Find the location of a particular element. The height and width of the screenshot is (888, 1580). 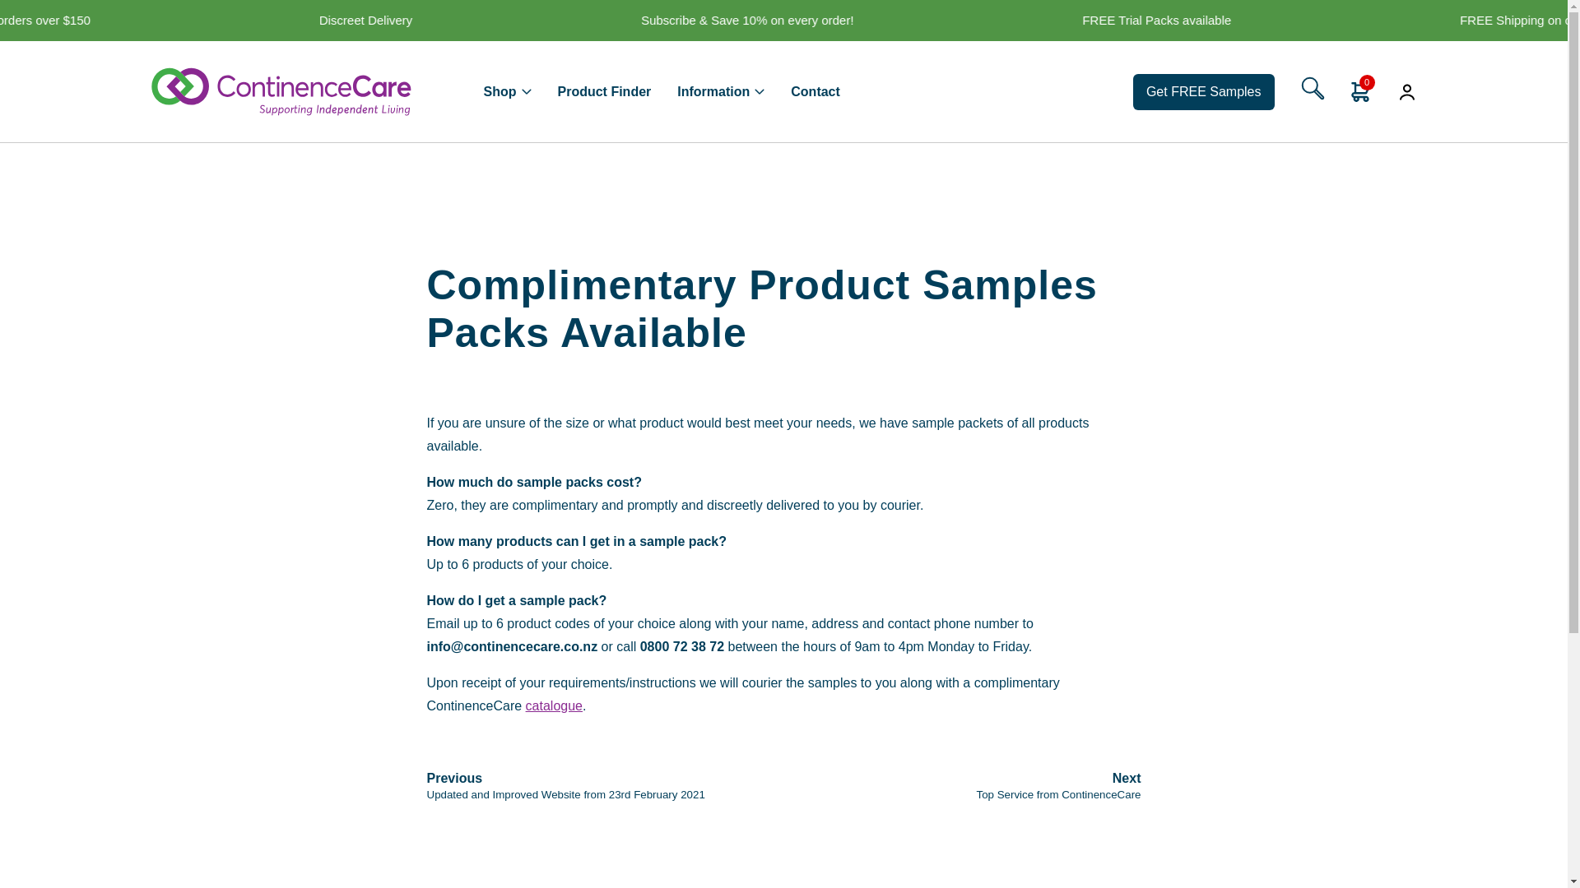

Your Incontinence Product Specialists is located at coordinates (281, 90).